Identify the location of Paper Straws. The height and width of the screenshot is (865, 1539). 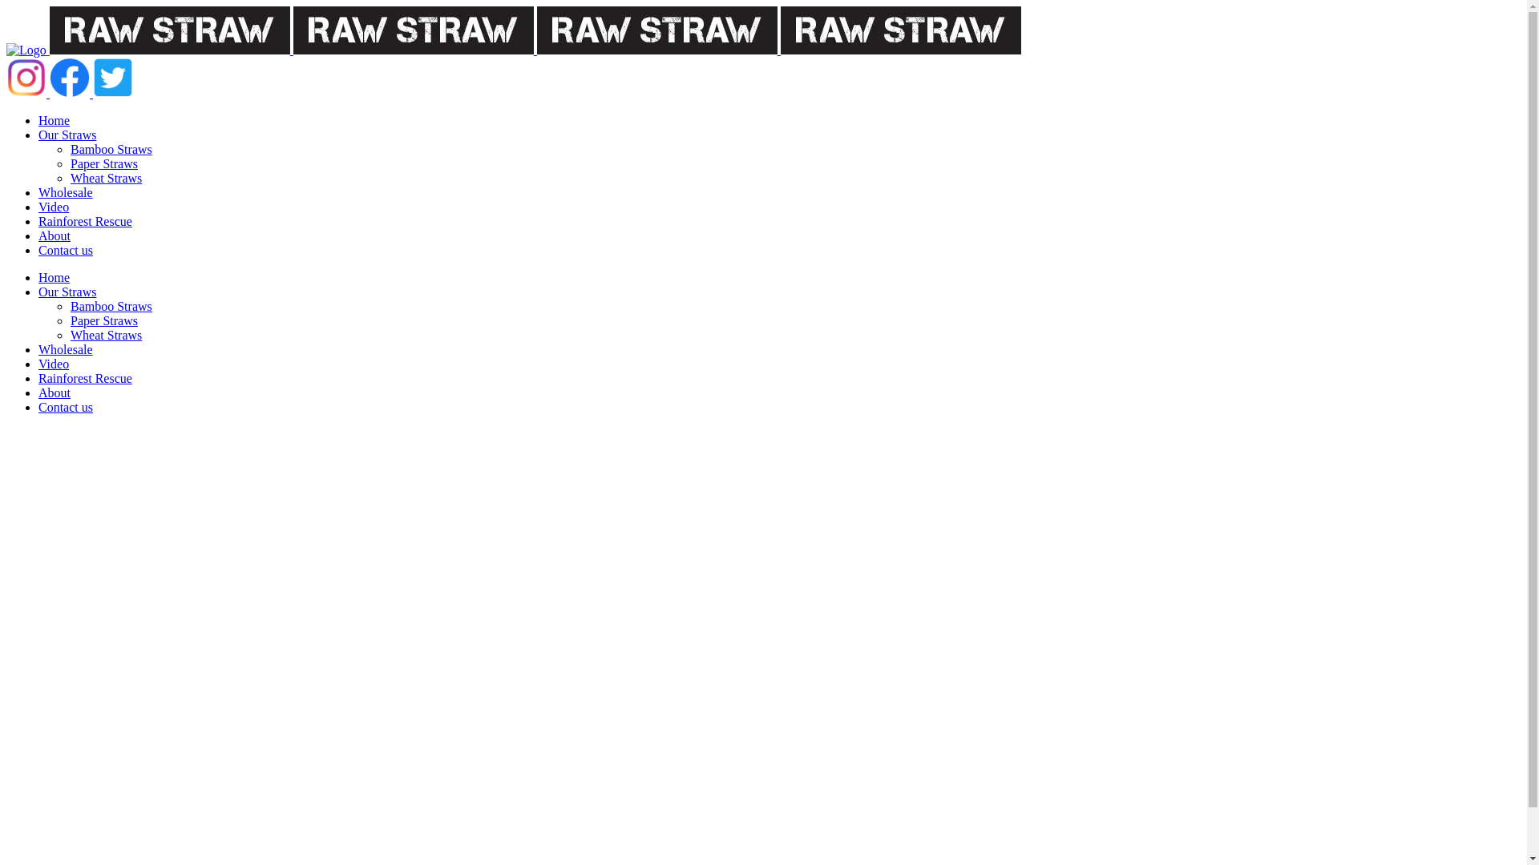
(104, 320).